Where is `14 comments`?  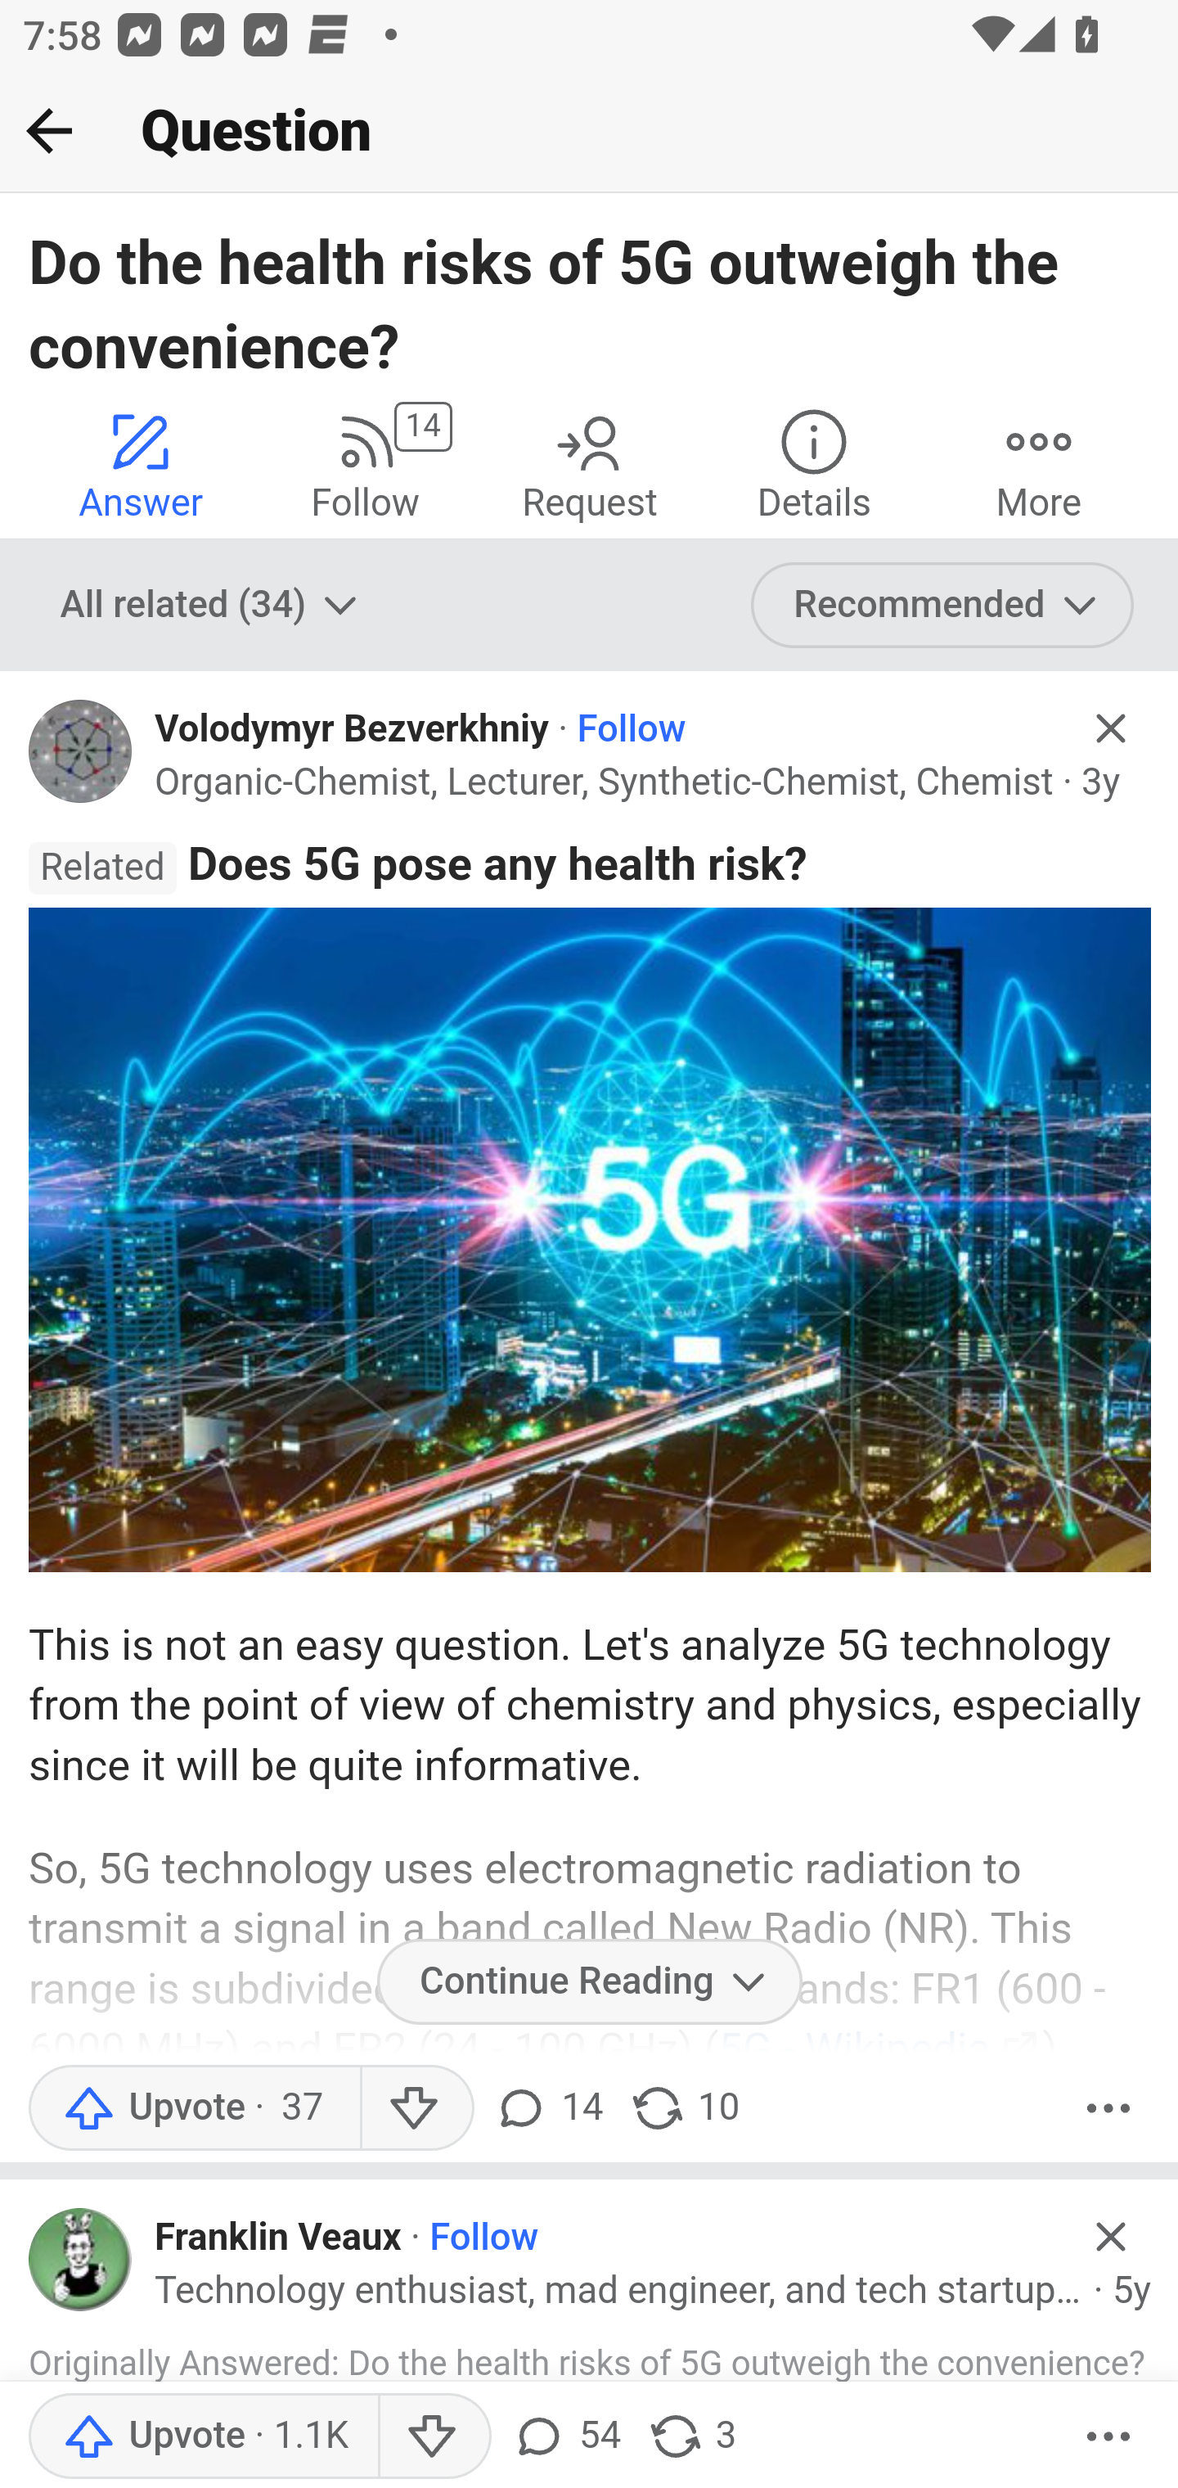 14 comments is located at coordinates (547, 2107).